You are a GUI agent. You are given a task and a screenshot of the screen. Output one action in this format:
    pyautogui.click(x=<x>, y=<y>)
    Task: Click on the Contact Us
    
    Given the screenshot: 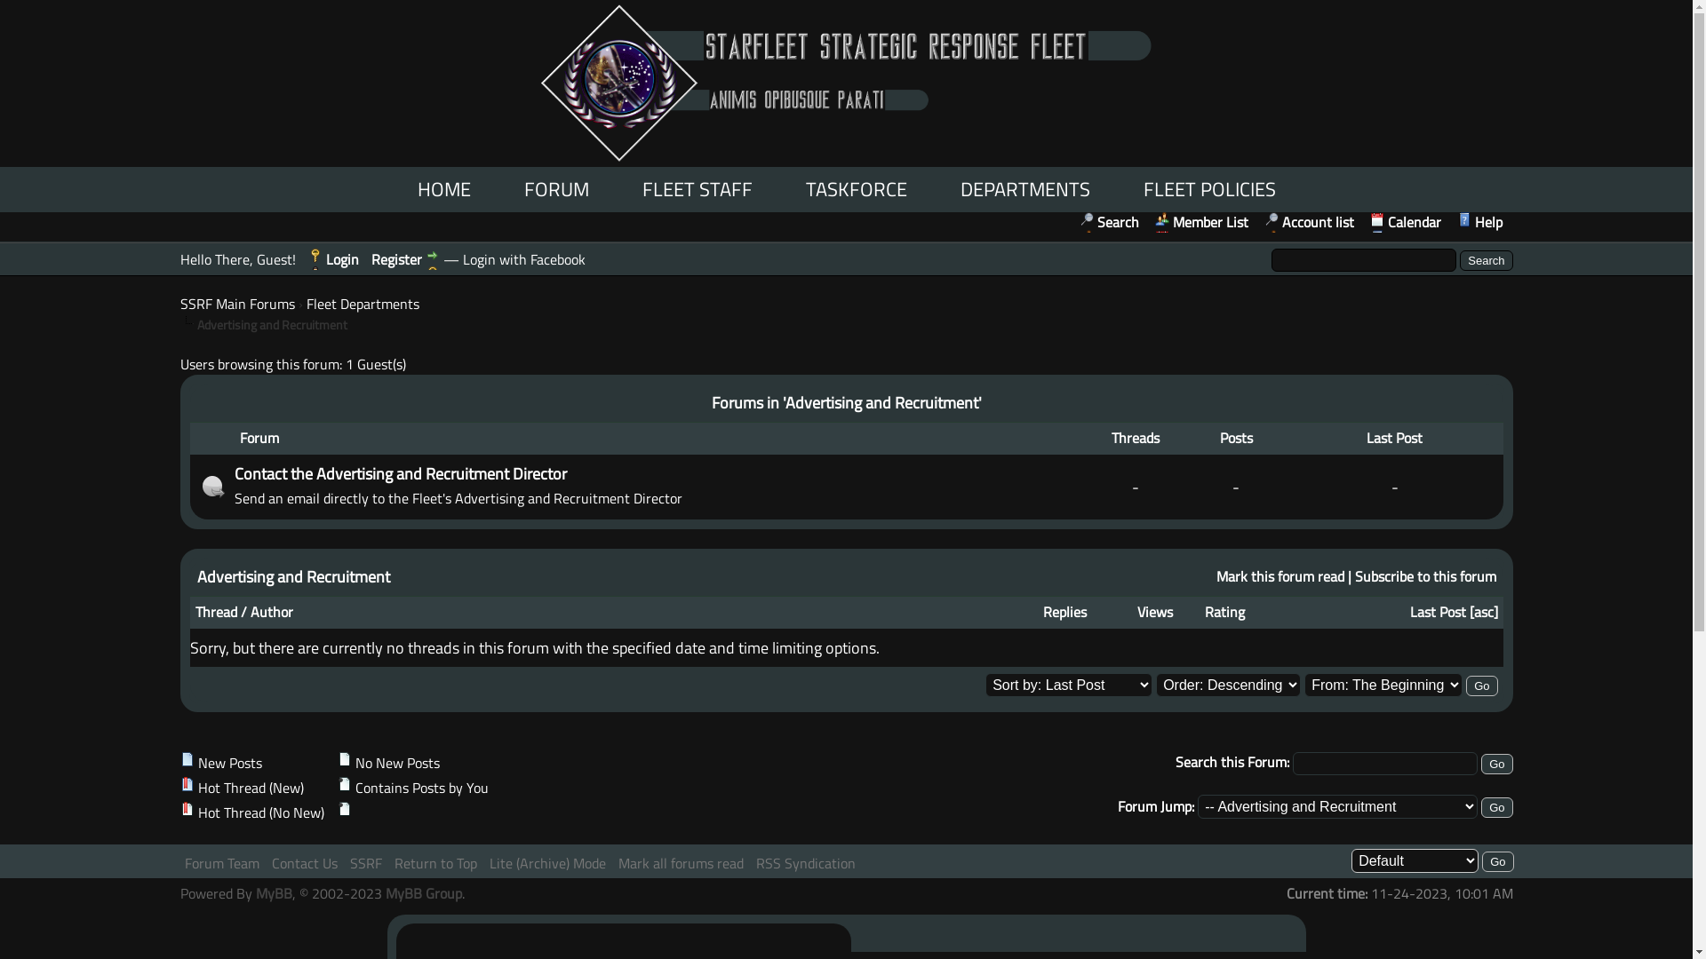 What is the action you would take?
    pyautogui.click(x=305, y=863)
    